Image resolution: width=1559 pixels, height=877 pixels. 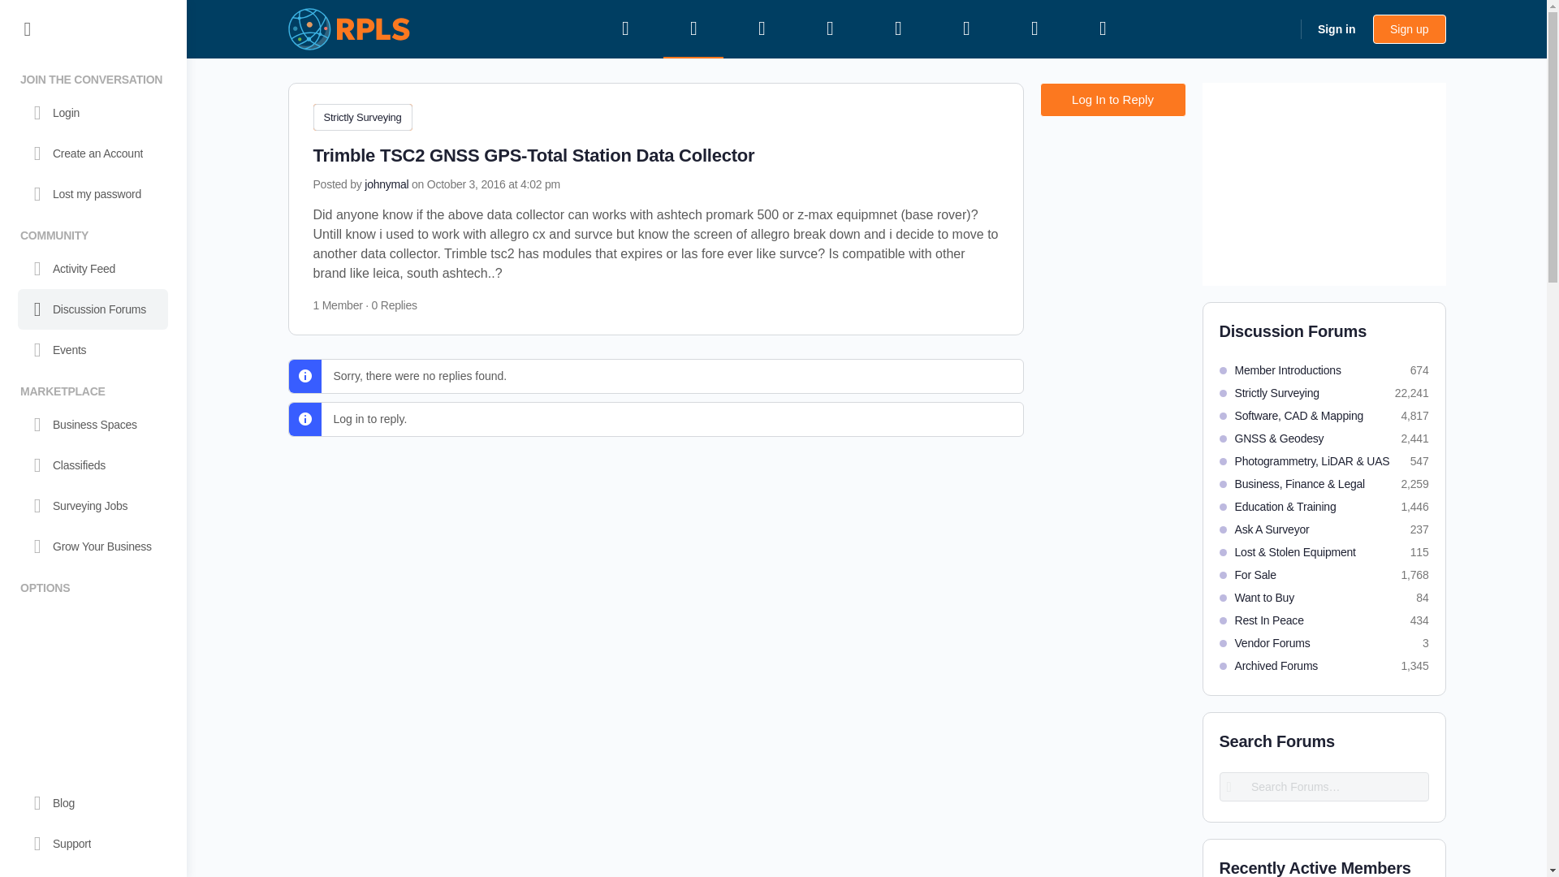 What do you see at coordinates (93, 309) in the screenshot?
I see `Discussion Forums` at bounding box center [93, 309].